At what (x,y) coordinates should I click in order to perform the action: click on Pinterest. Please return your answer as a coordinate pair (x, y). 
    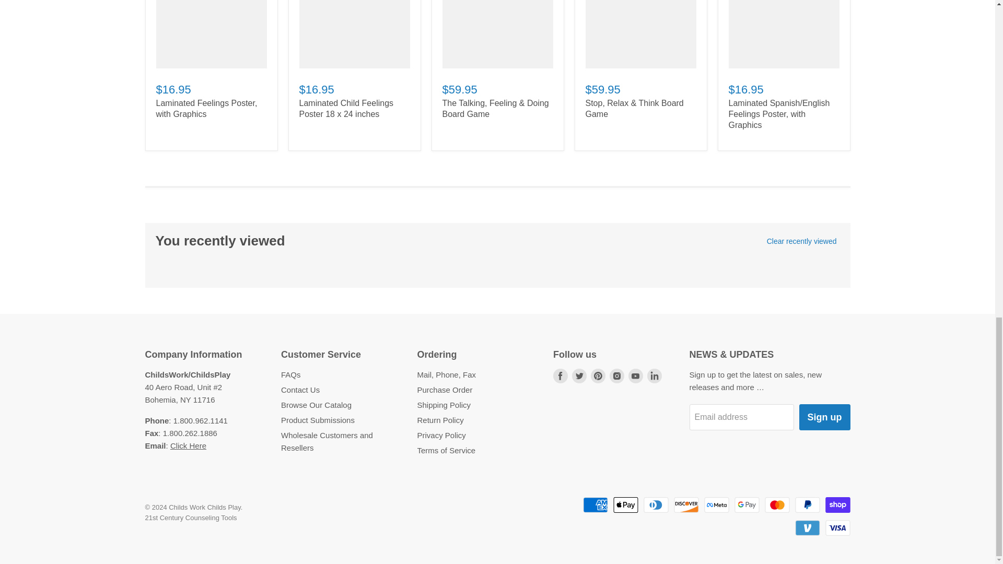
    Looking at the image, I should click on (598, 375).